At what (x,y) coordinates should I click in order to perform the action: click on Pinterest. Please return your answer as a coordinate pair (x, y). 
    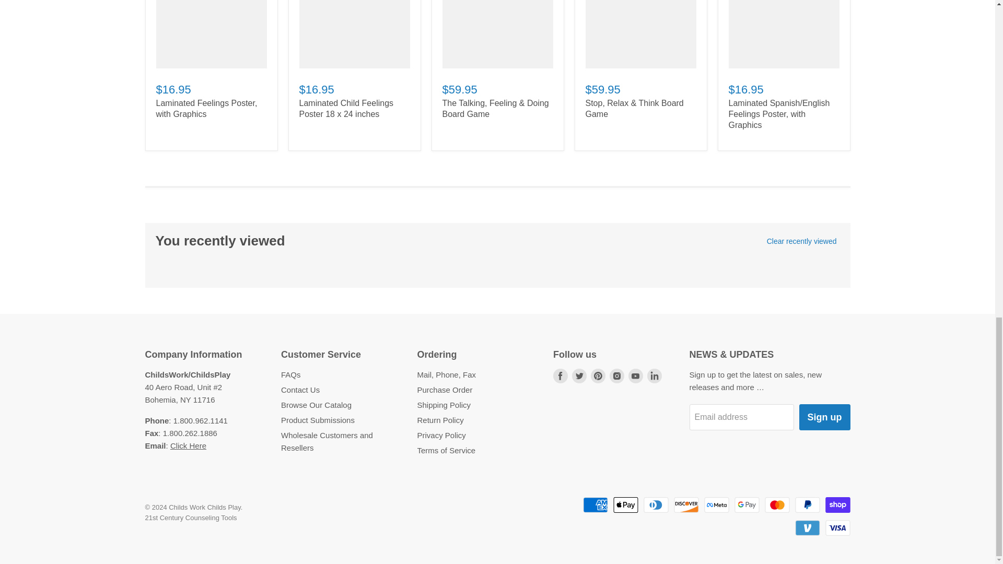
    Looking at the image, I should click on (598, 375).